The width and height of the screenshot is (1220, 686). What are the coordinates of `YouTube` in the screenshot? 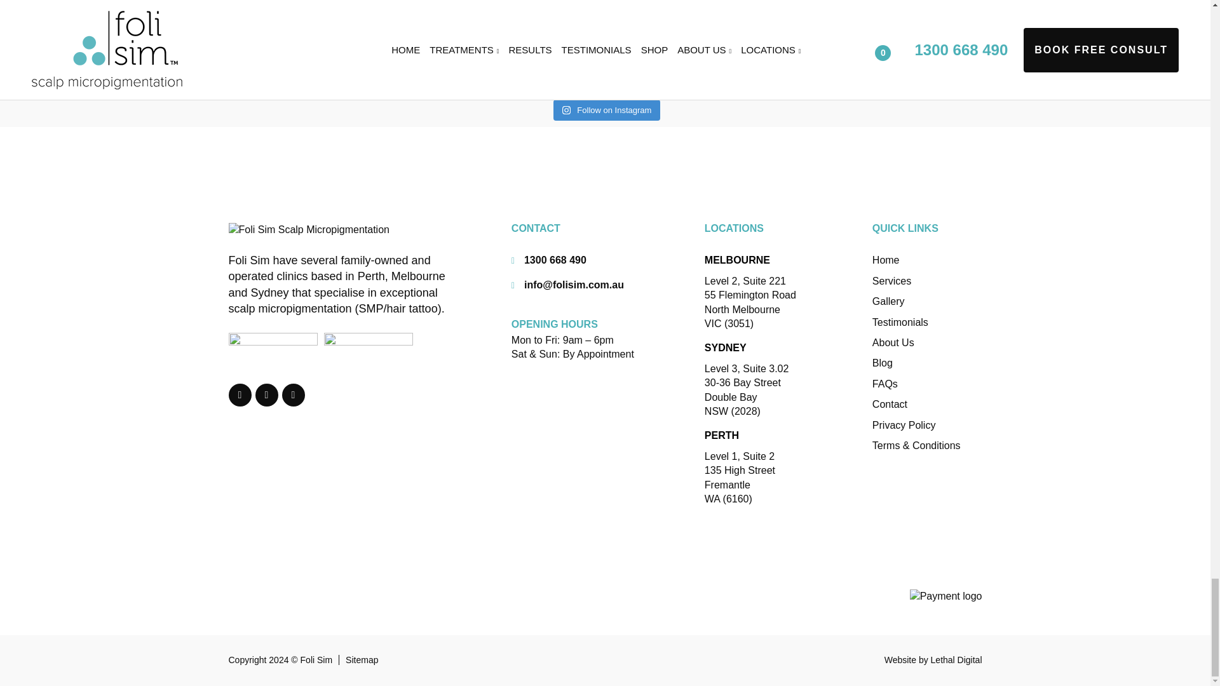 It's located at (294, 395).